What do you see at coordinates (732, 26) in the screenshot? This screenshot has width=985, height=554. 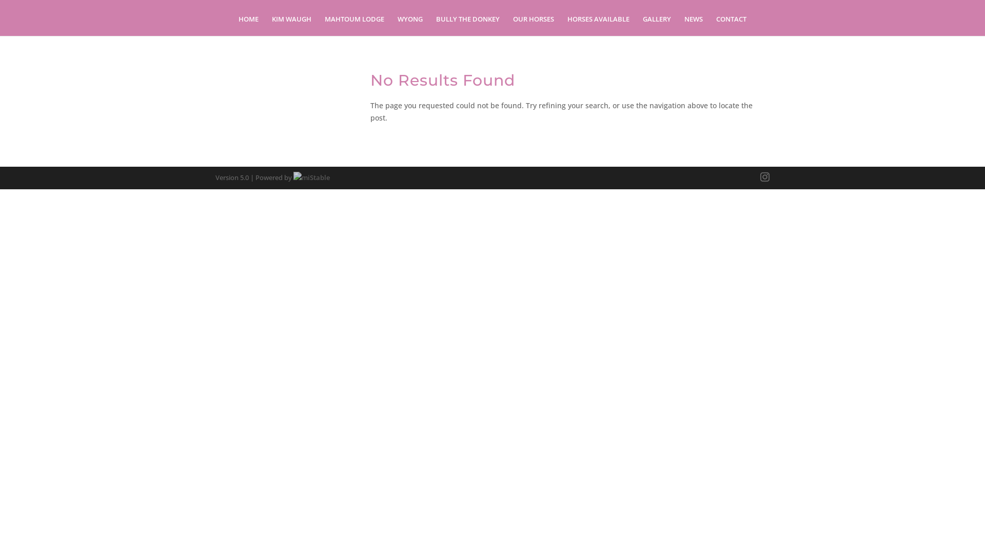 I see `CONTACT` at bounding box center [732, 26].